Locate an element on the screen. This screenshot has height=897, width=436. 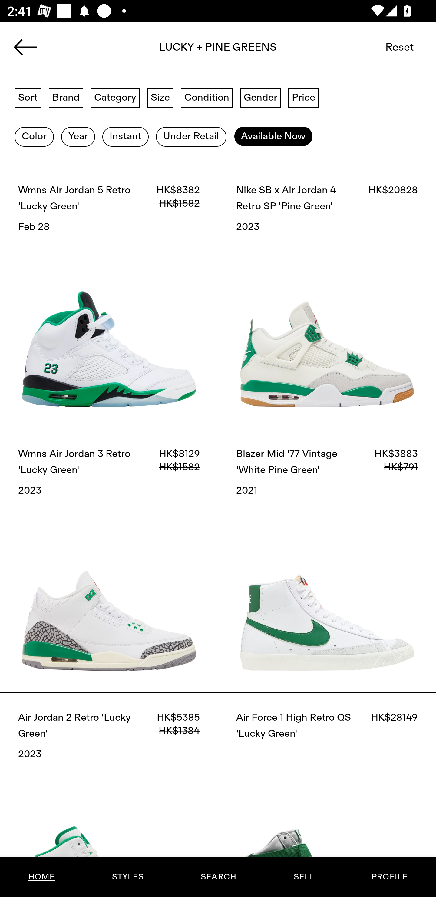
Brand is located at coordinates (66, 97).